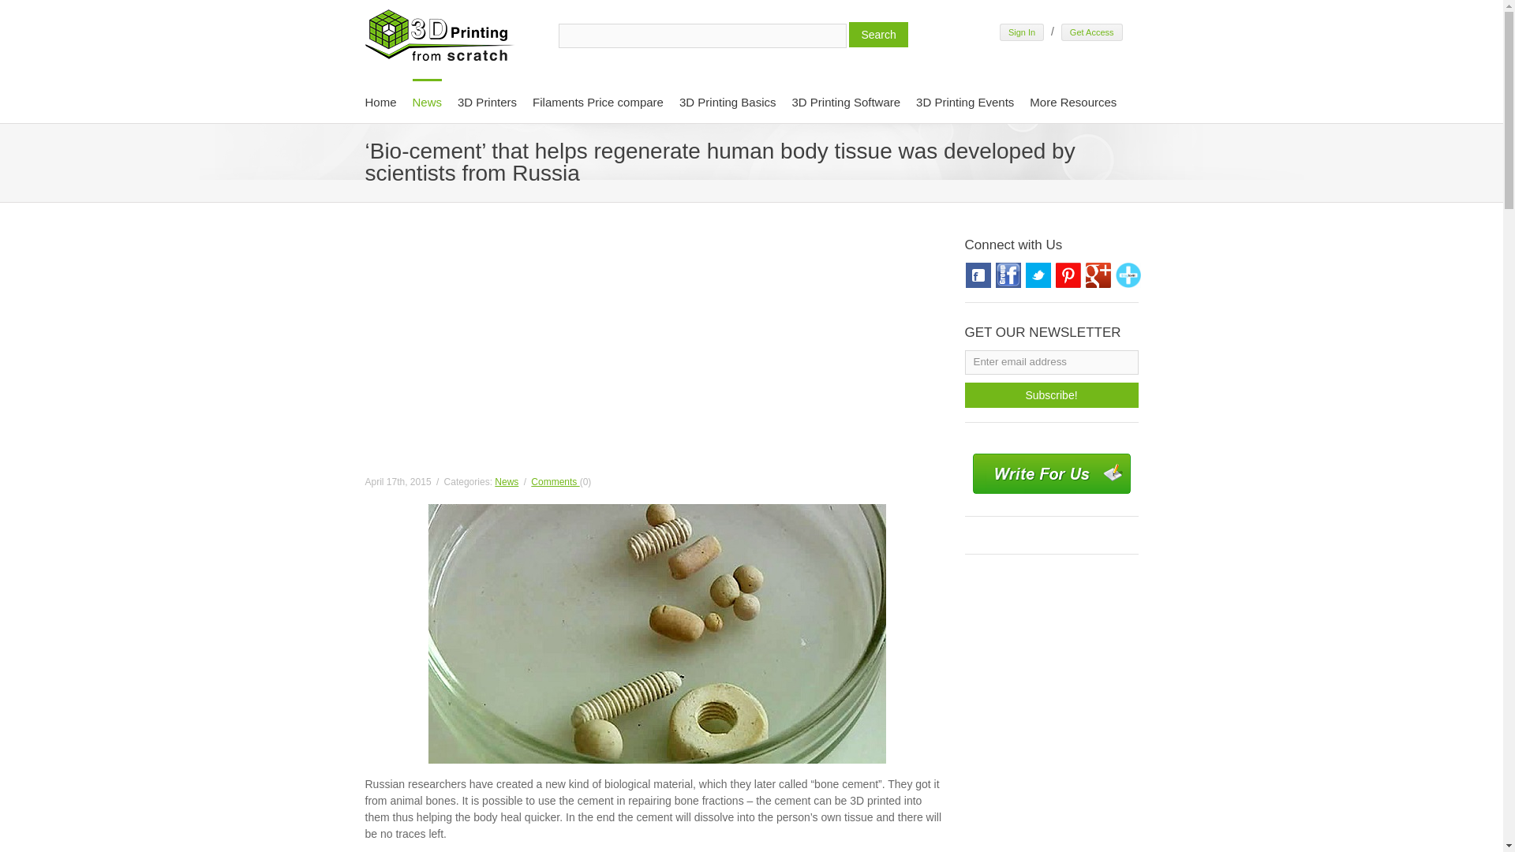  I want to click on Filaments Price compare, so click(598, 101).